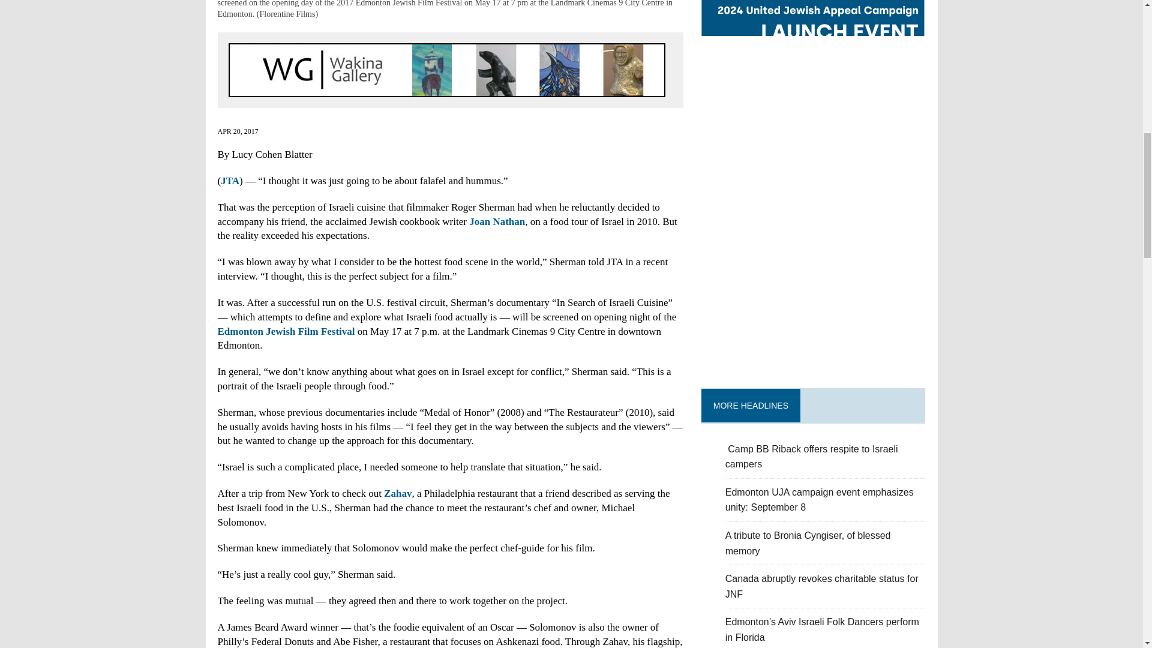 The height and width of the screenshot is (648, 1152). What do you see at coordinates (820, 500) in the screenshot?
I see `Edmonton UJA campaign event emphasizes unity: September 8` at bounding box center [820, 500].